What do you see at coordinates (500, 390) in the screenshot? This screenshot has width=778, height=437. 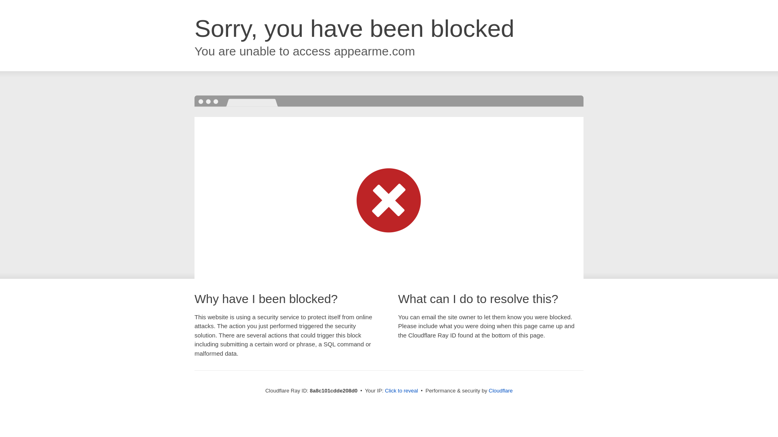 I see `Cloudflare` at bounding box center [500, 390].